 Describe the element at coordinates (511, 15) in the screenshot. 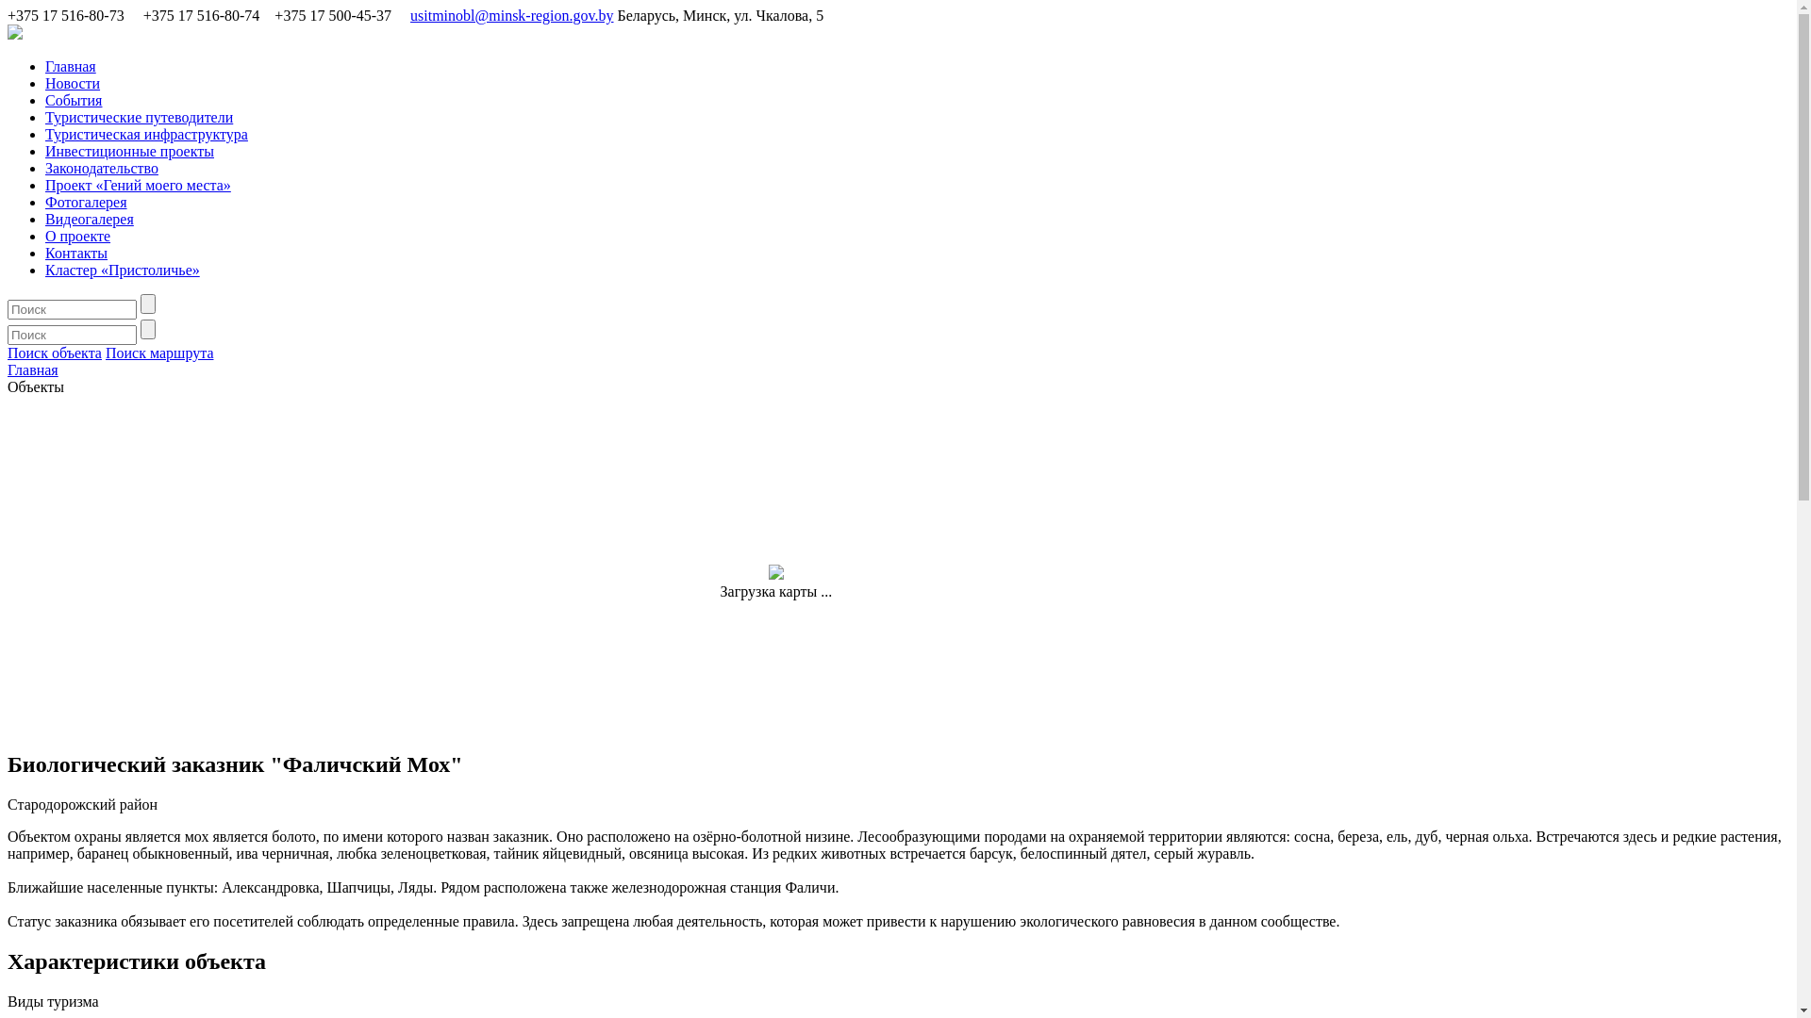

I see `usitminobl@minsk-region.gov.by` at that location.